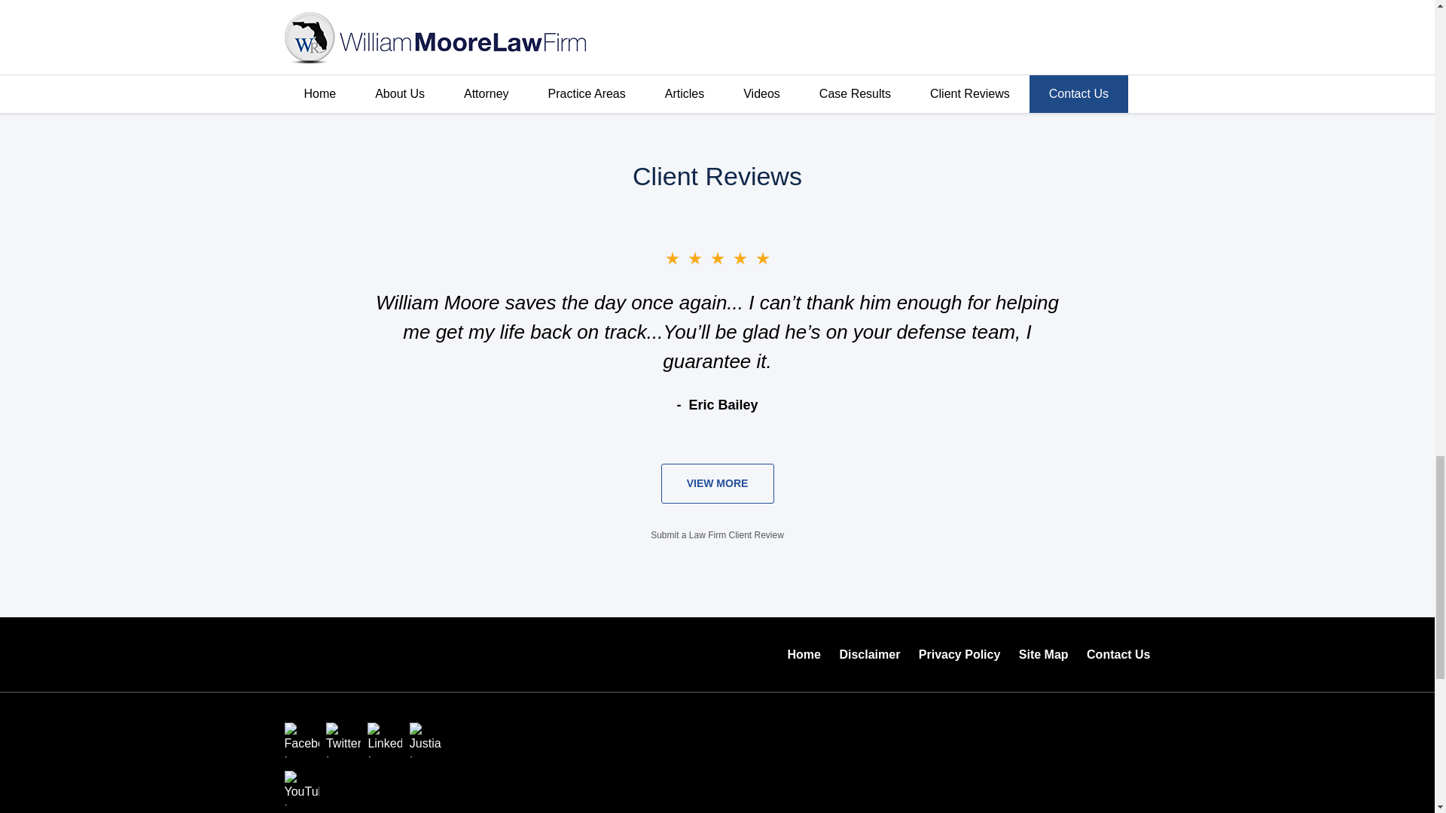  What do you see at coordinates (717, 483) in the screenshot?
I see `VIEW MORE` at bounding box center [717, 483].